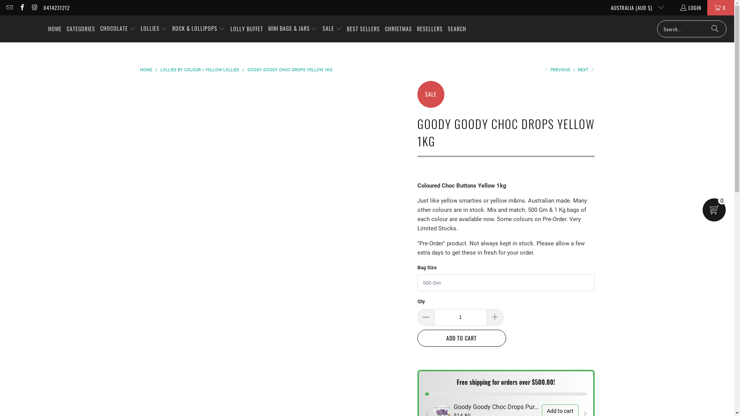 The width and height of the screenshot is (740, 416). Describe the element at coordinates (9, 8) in the screenshot. I see `Email Goody Goody Gum Drops ` at that location.